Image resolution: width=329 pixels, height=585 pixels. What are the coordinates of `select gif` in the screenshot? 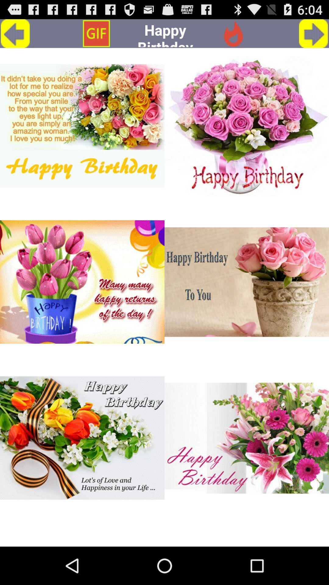 It's located at (82, 126).